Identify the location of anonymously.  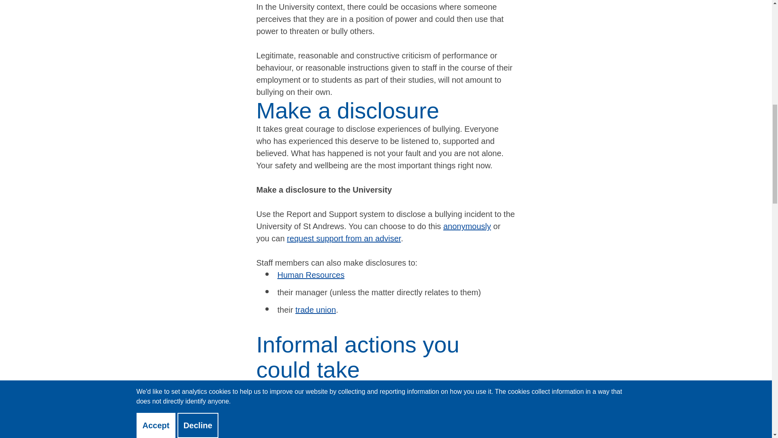
(467, 226).